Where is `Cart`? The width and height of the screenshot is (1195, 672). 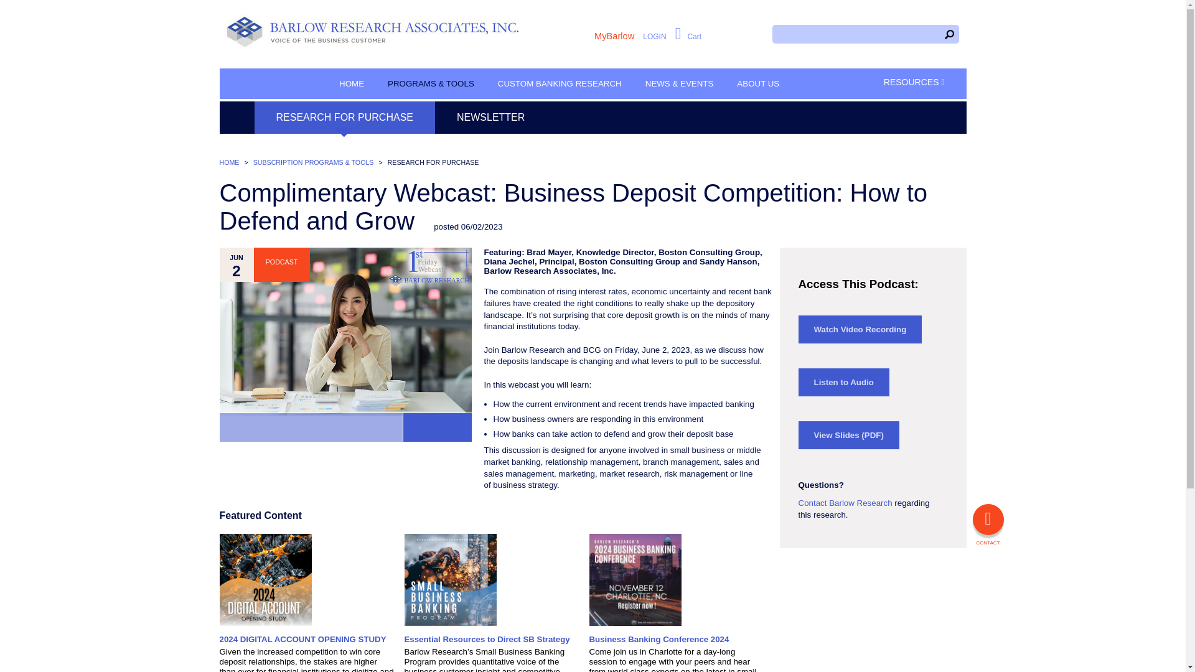
Cart is located at coordinates (688, 36).